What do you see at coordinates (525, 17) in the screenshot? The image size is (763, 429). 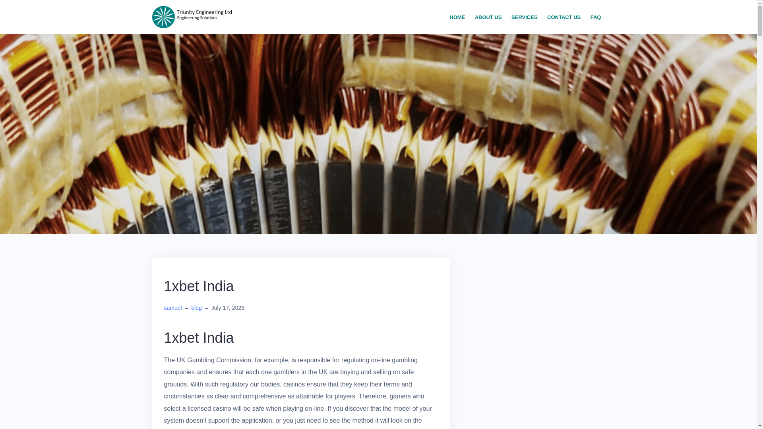 I see `SERVICES` at bounding box center [525, 17].